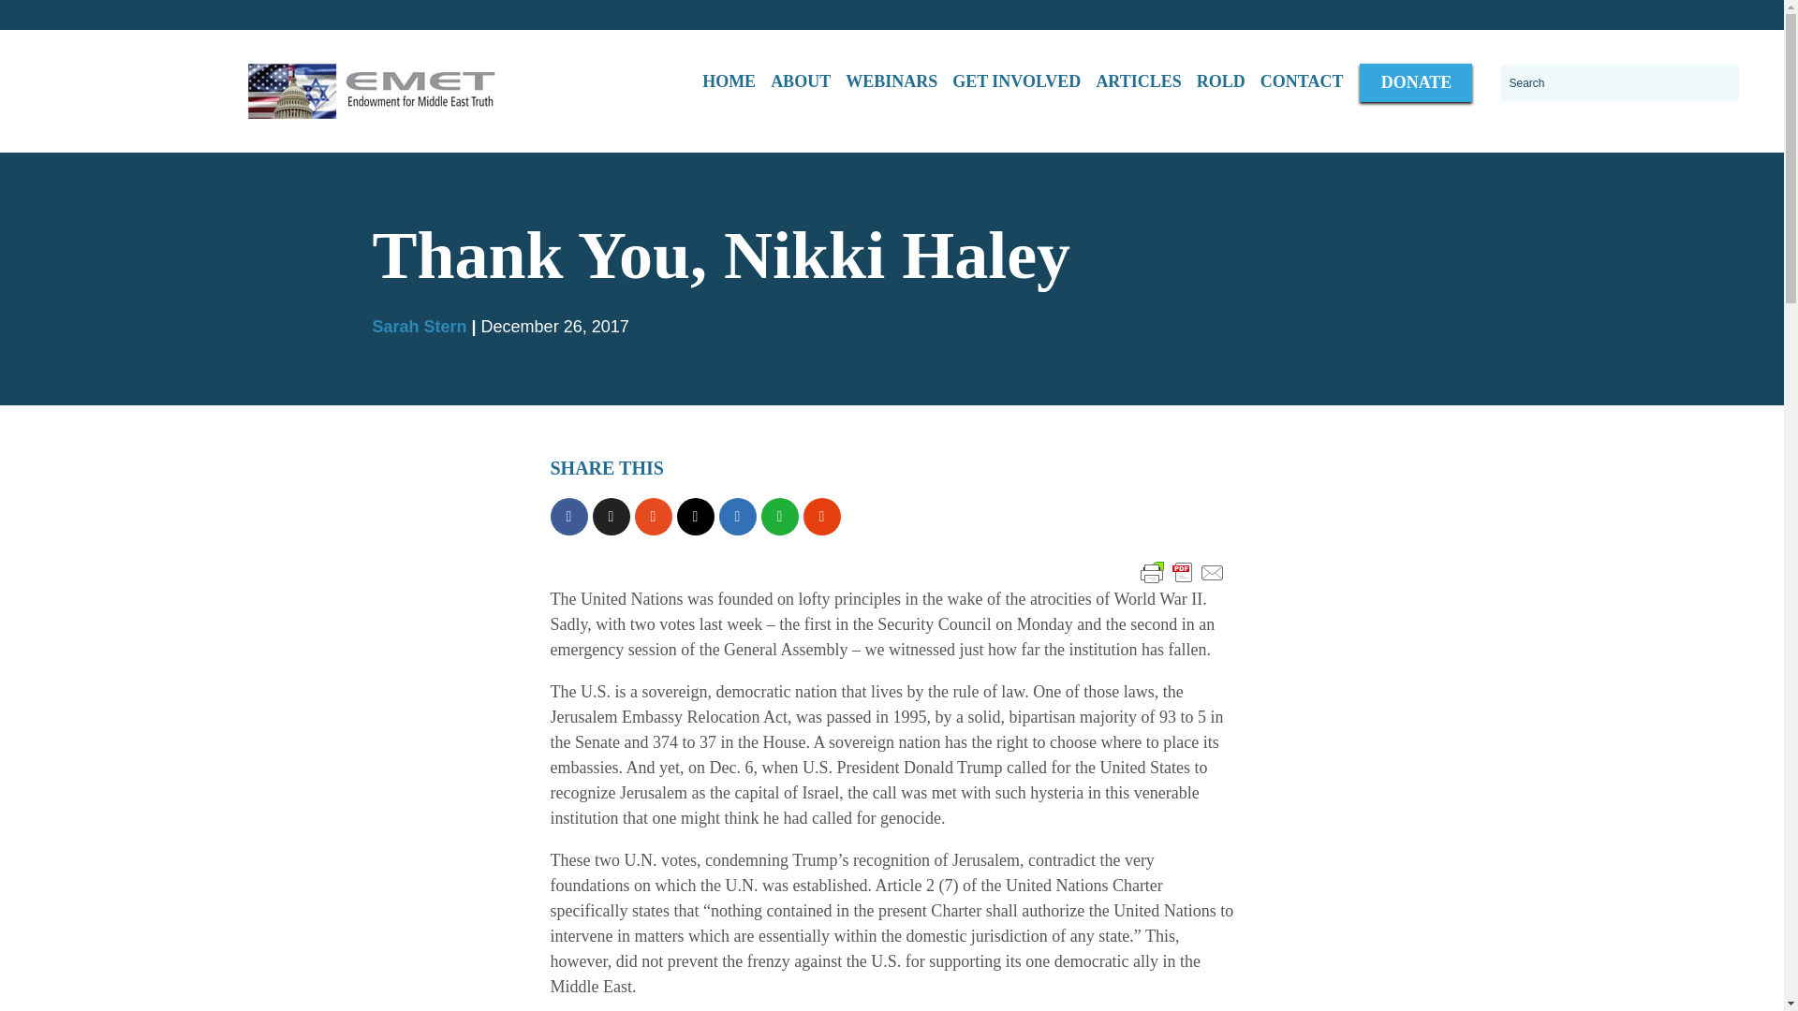 The width and height of the screenshot is (1798, 1011). What do you see at coordinates (420, 326) in the screenshot?
I see `Sarah Stern` at bounding box center [420, 326].